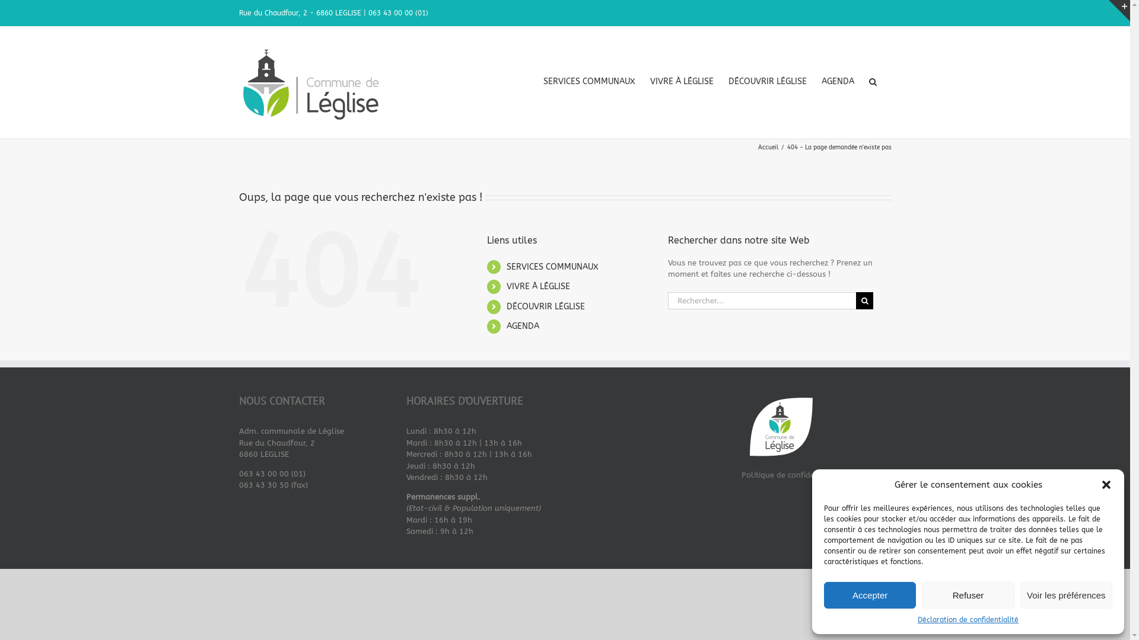 Image resolution: width=1139 pixels, height=640 pixels. What do you see at coordinates (872, 82) in the screenshot?
I see `Recherche` at bounding box center [872, 82].